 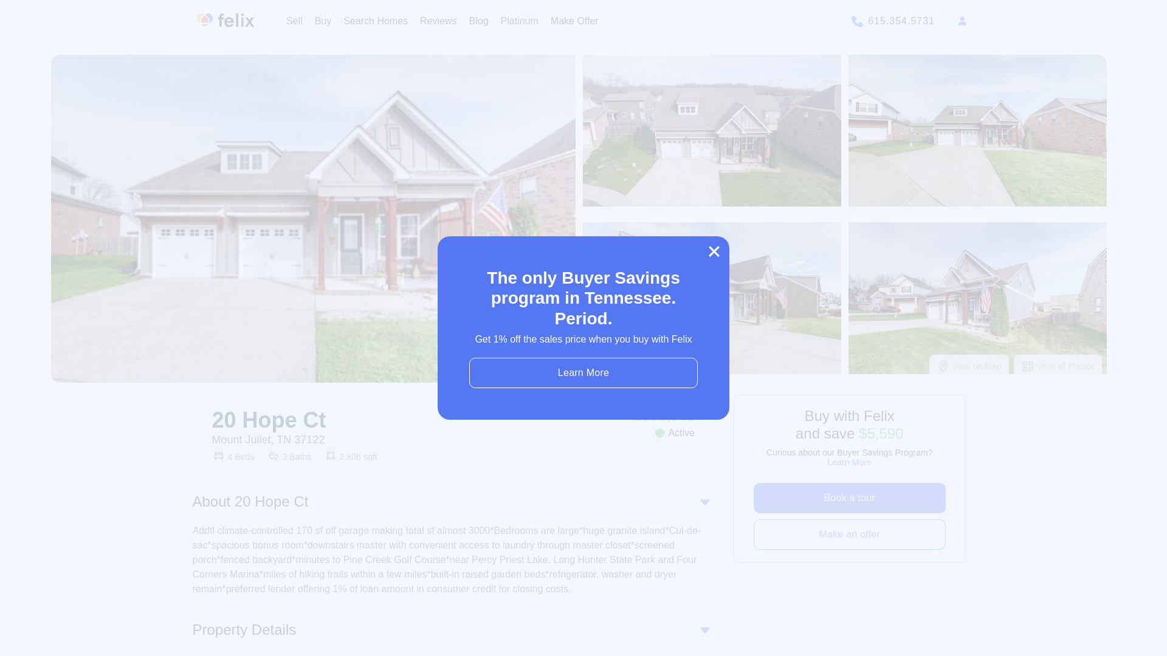 What do you see at coordinates (375, 21) in the screenshot?
I see `Search Homes` at bounding box center [375, 21].